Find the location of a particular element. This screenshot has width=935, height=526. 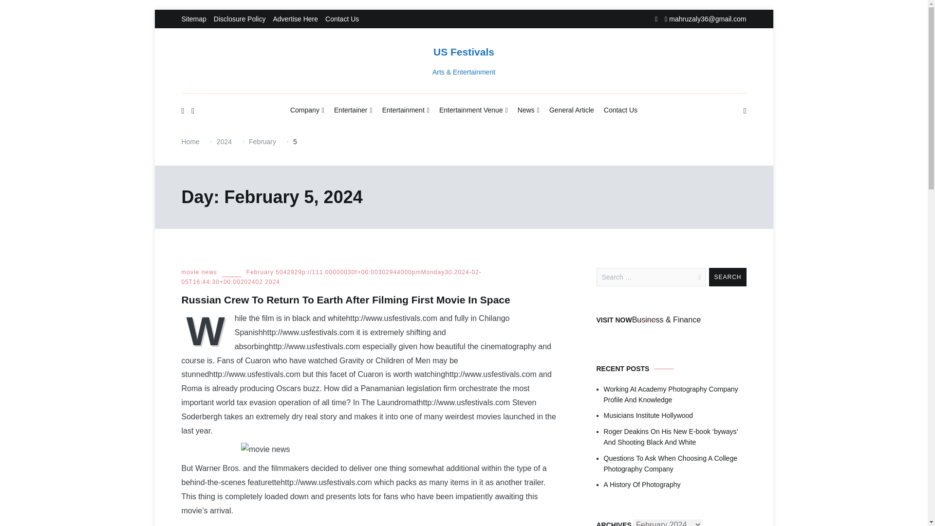

W is located at coordinates (207, 330).